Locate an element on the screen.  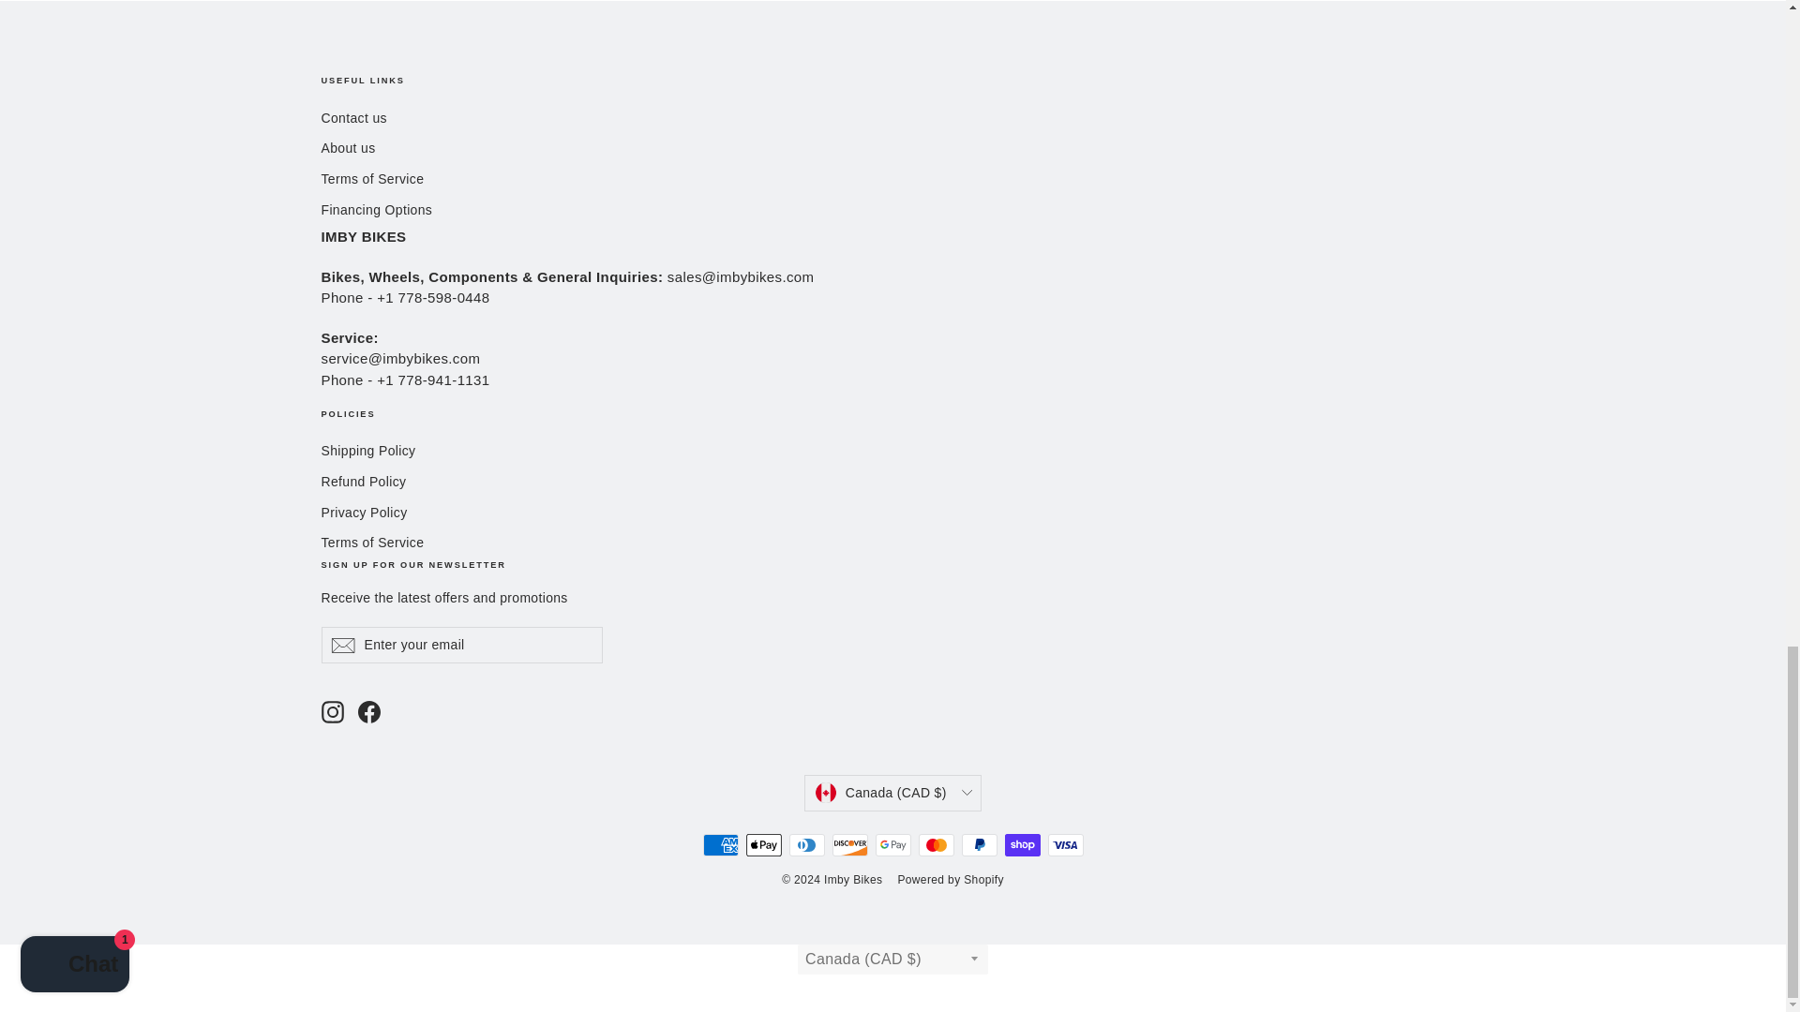
Imby Bikes on Facebook is located at coordinates (369, 712).